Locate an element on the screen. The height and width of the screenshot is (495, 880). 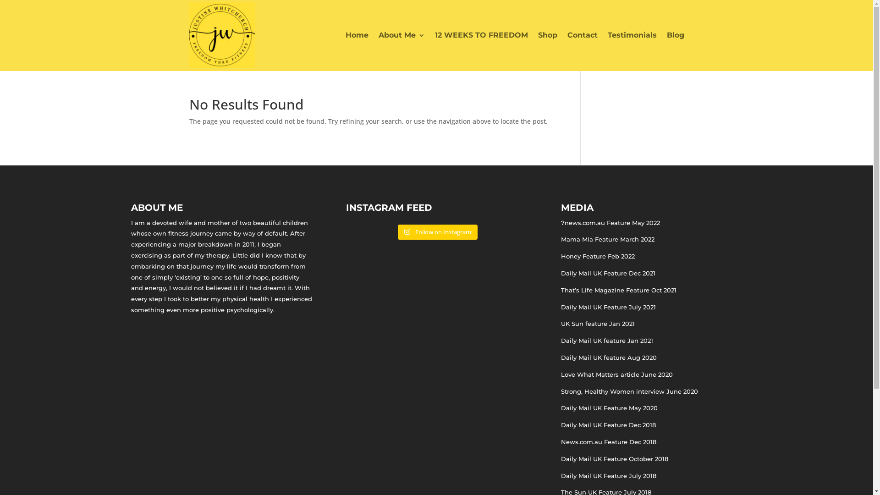
Strong, Healthy Women interview June 2020 is located at coordinates (630, 391).